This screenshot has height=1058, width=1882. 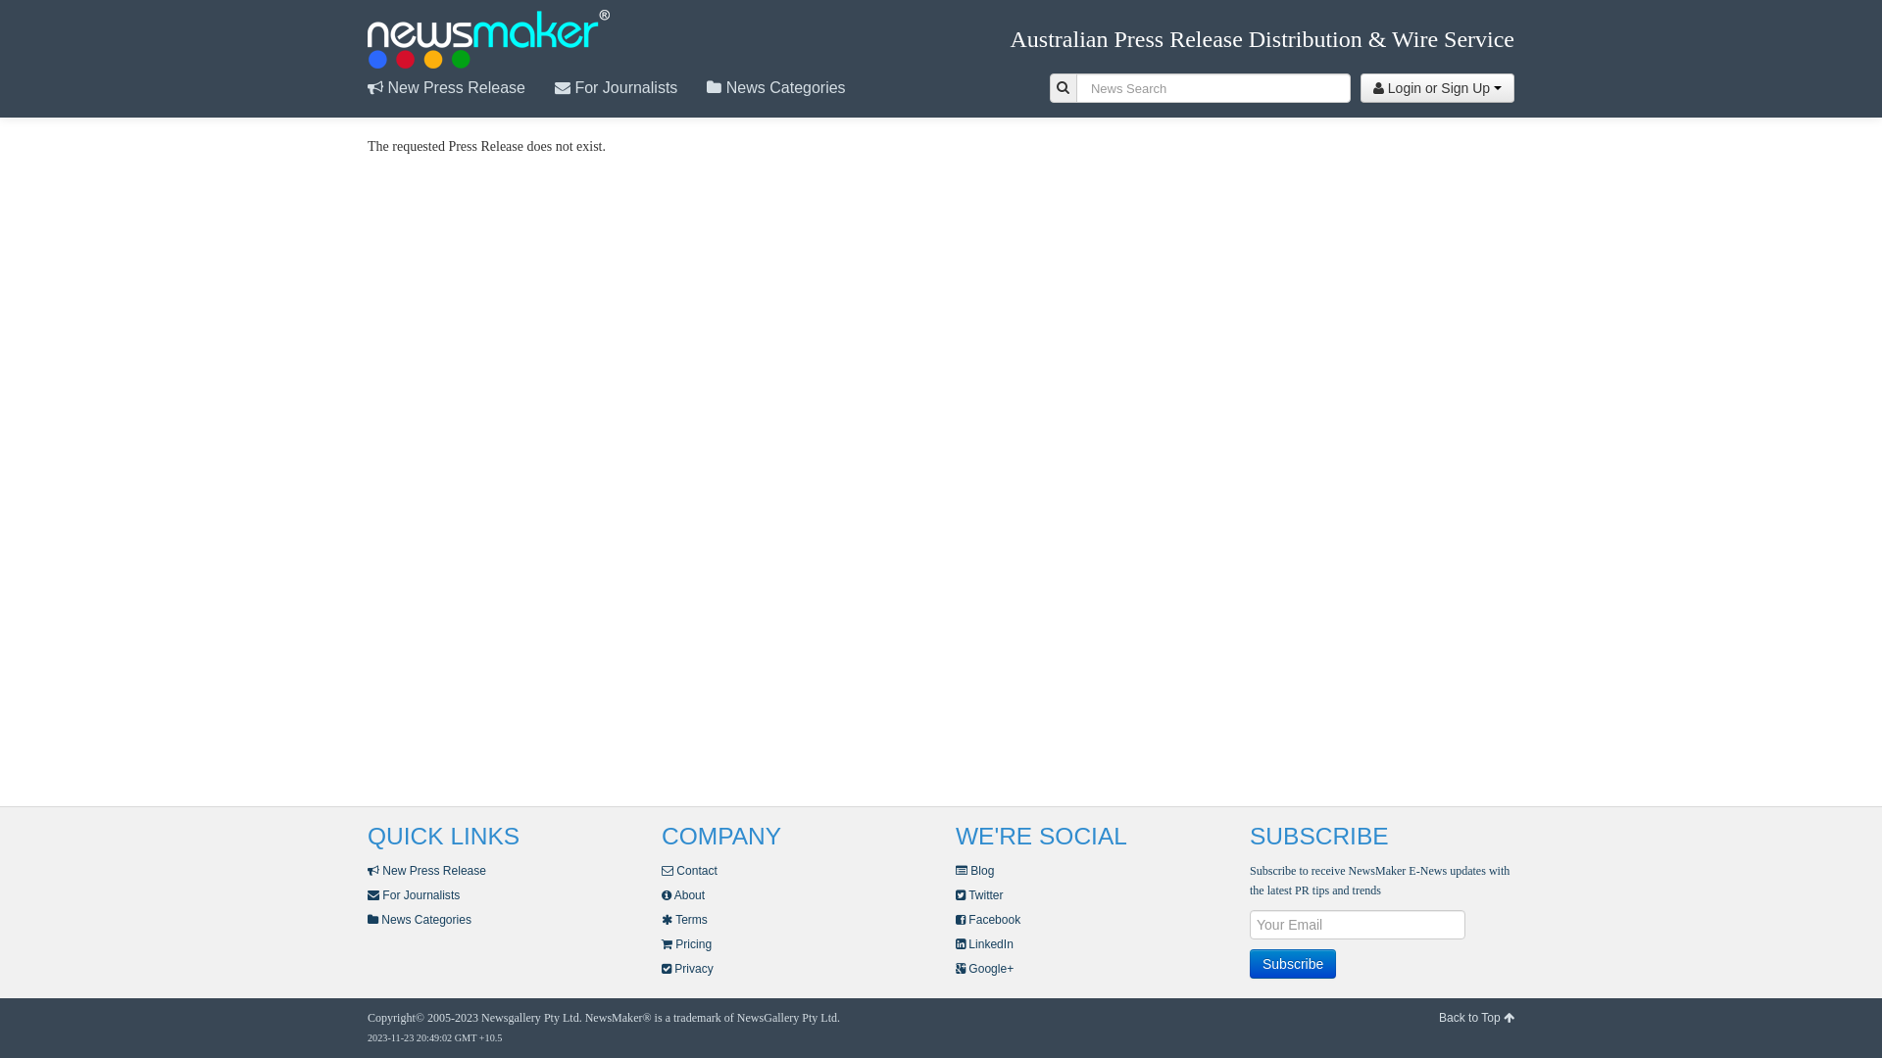 What do you see at coordinates (690, 871) in the screenshot?
I see `Contact` at bounding box center [690, 871].